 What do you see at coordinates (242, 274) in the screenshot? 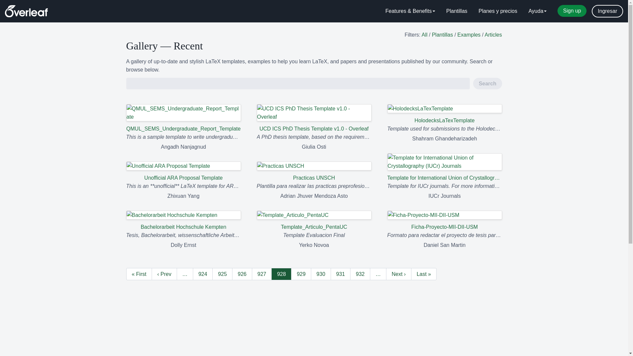
I see `926` at bounding box center [242, 274].